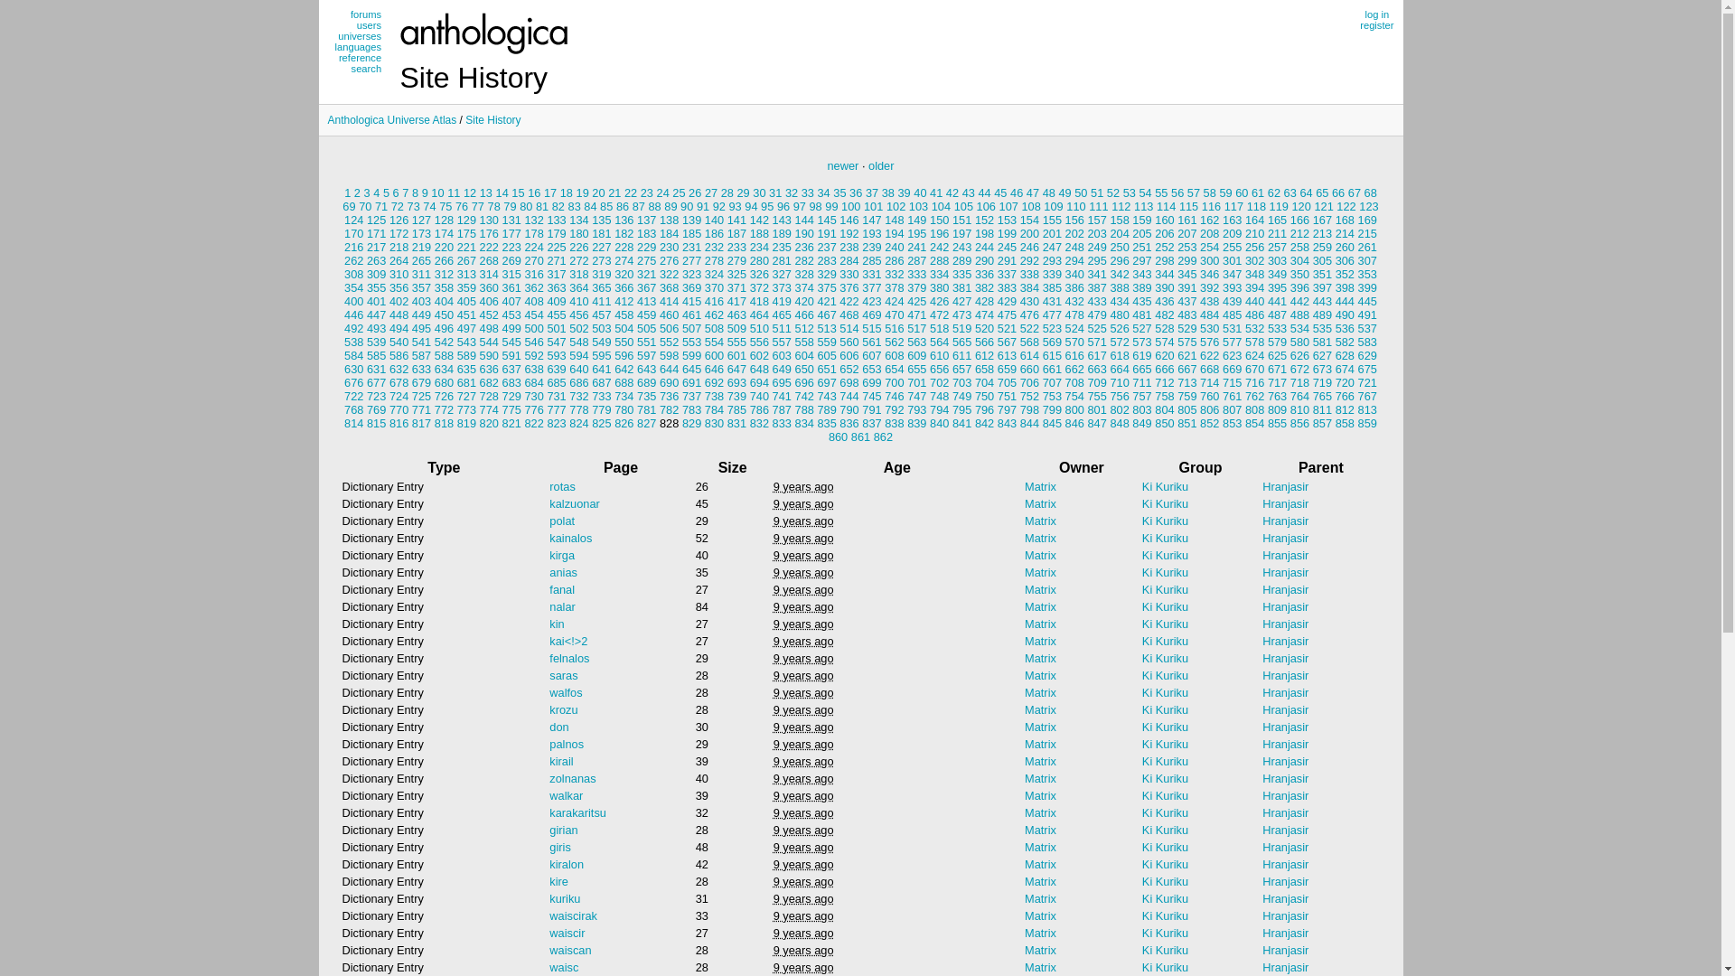 The image size is (1735, 976). What do you see at coordinates (1233, 342) in the screenshot?
I see `577` at bounding box center [1233, 342].